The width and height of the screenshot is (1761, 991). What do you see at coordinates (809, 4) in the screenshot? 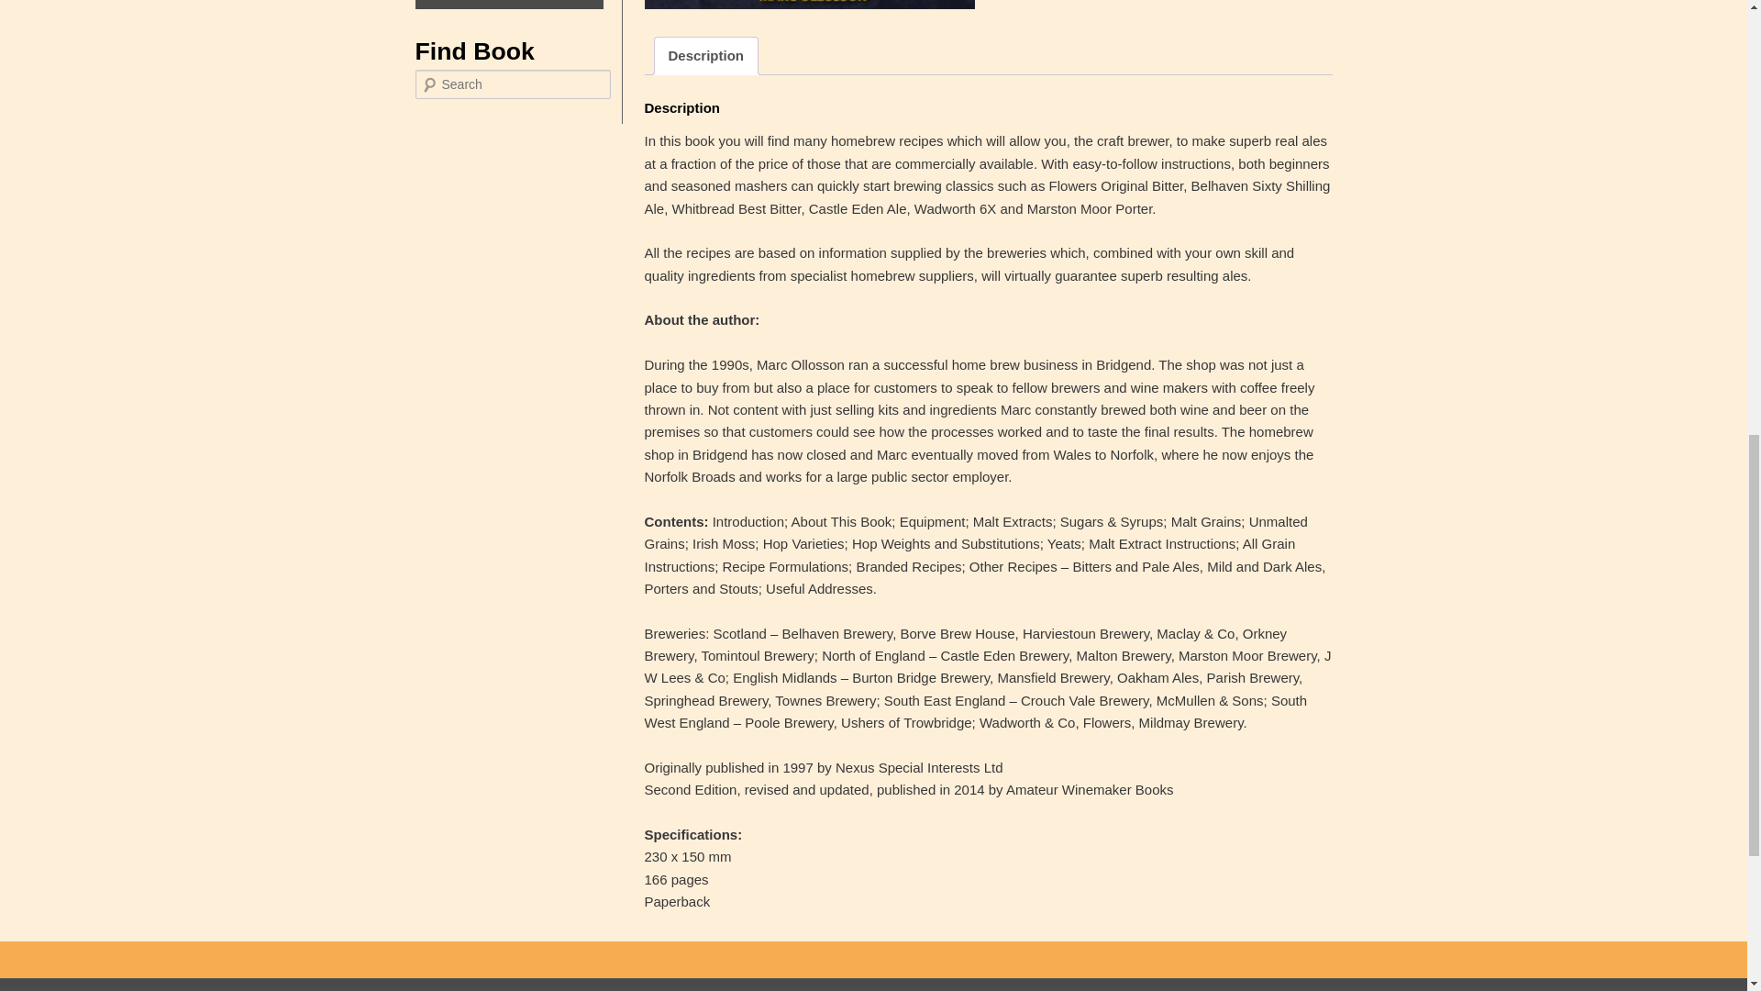
I see `real-ales-homebrewer` at bounding box center [809, 4].